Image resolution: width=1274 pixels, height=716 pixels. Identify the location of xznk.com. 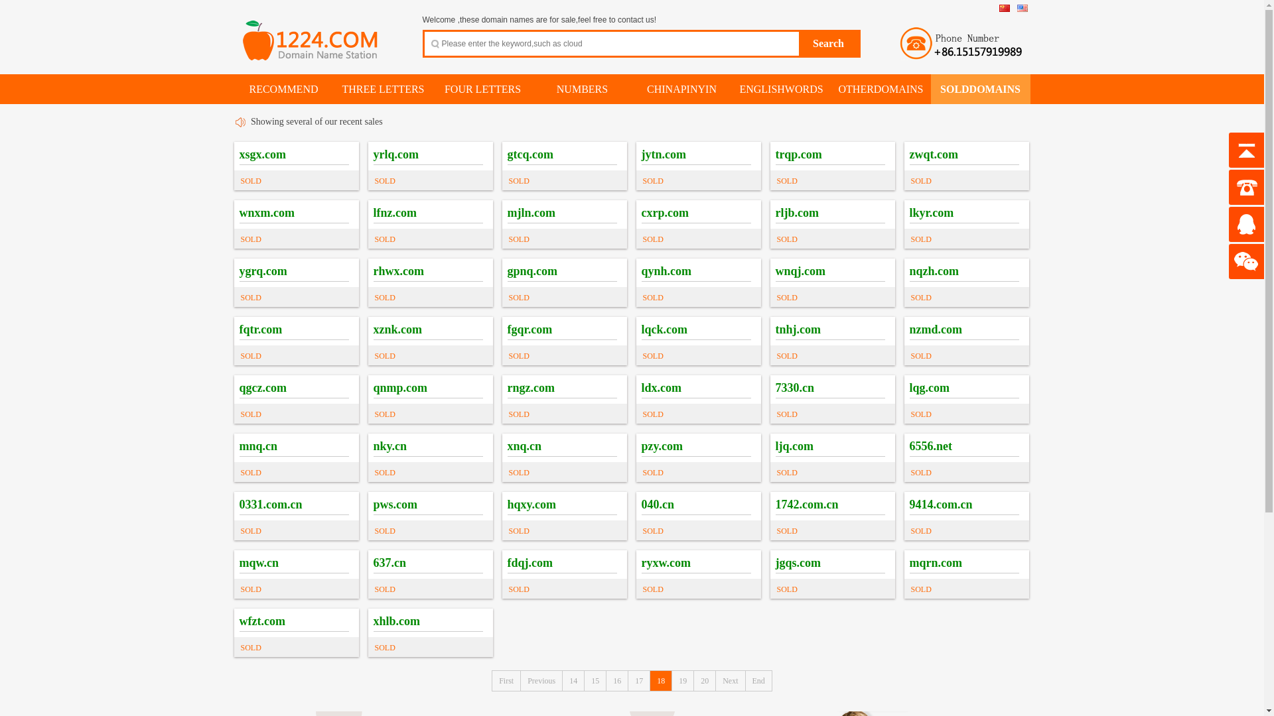
(397, 329).